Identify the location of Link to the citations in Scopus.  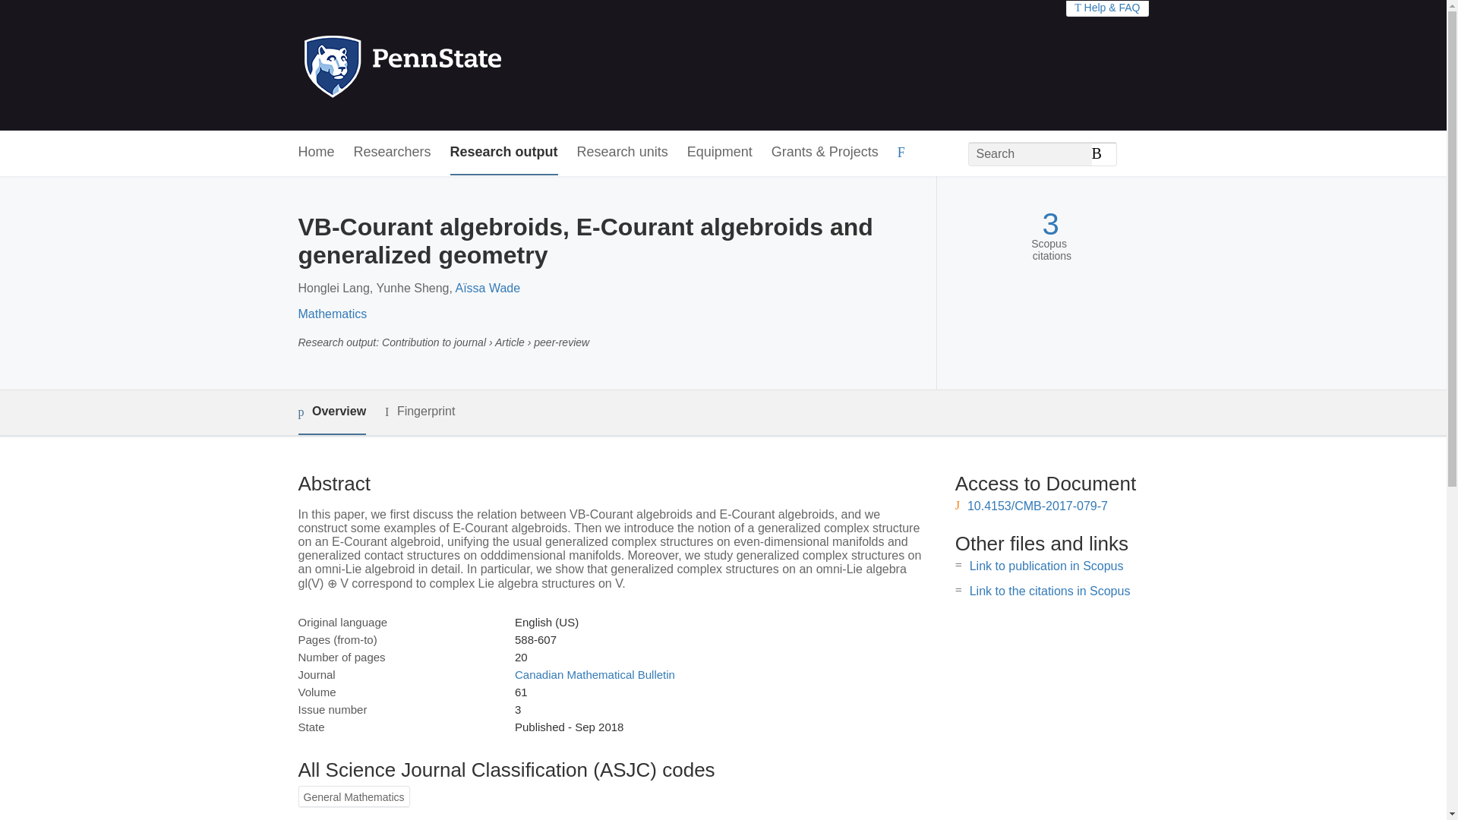
(1049, 591).